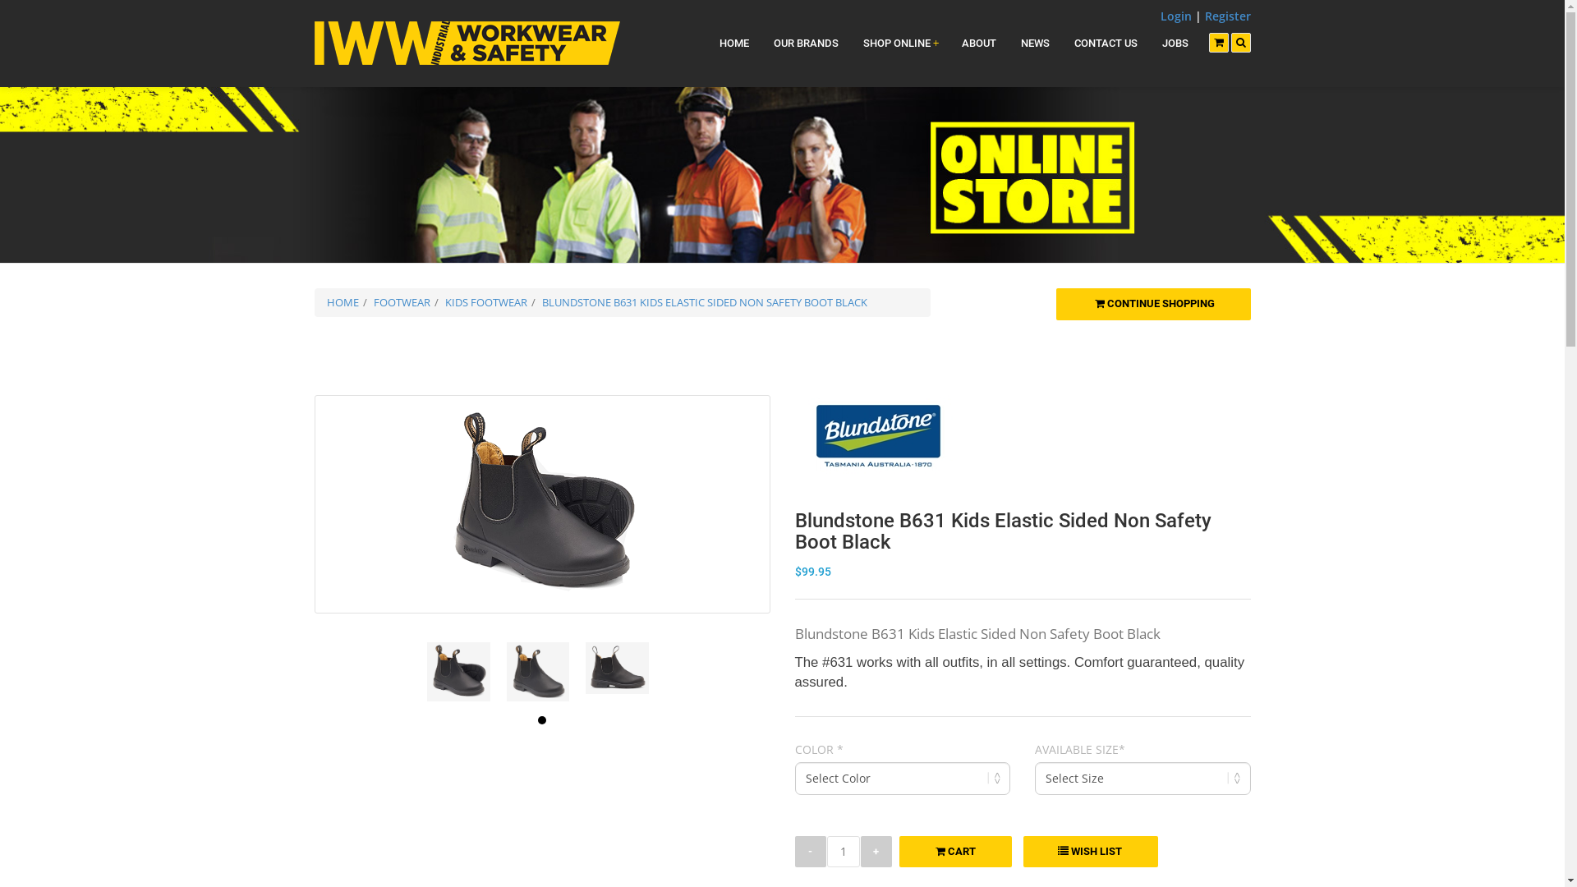 The width and height of the screenshot is (1577, 887). Describe the element at coordinates (542, 720) in the screenshot. I see `1` at that location.